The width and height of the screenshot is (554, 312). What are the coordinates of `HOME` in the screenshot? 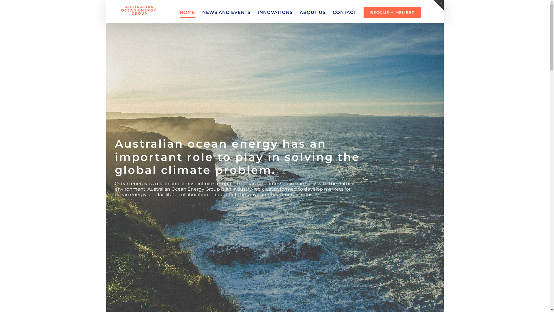 It's located at (188, 12).